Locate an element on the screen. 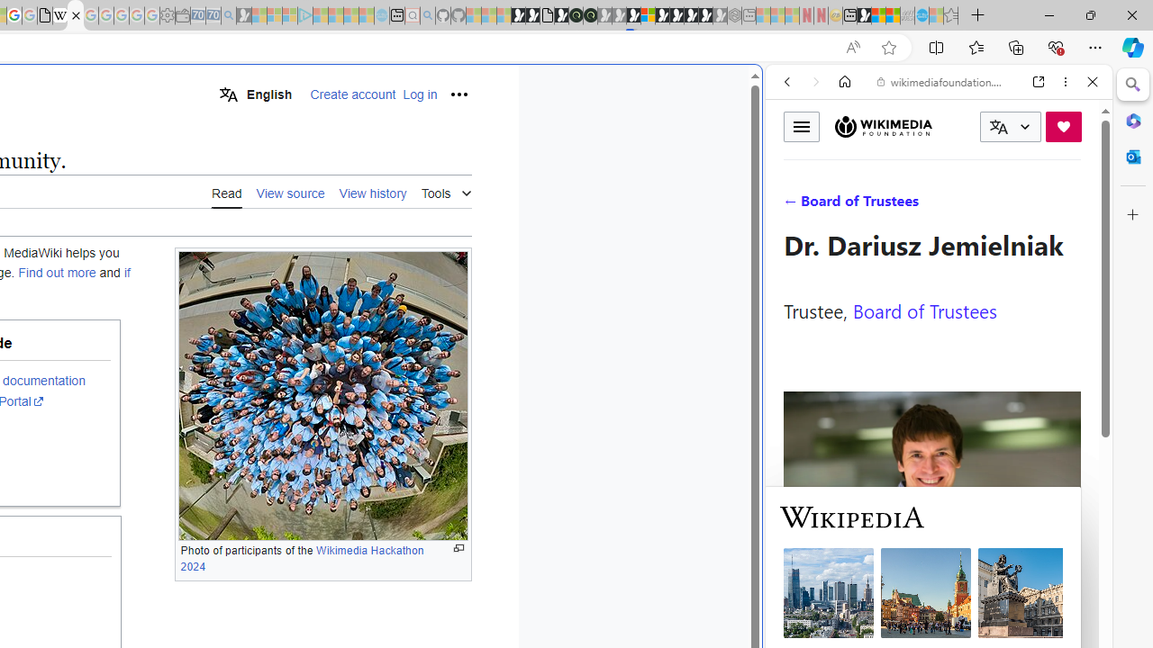  Tools is located at coordinates (446, 191).